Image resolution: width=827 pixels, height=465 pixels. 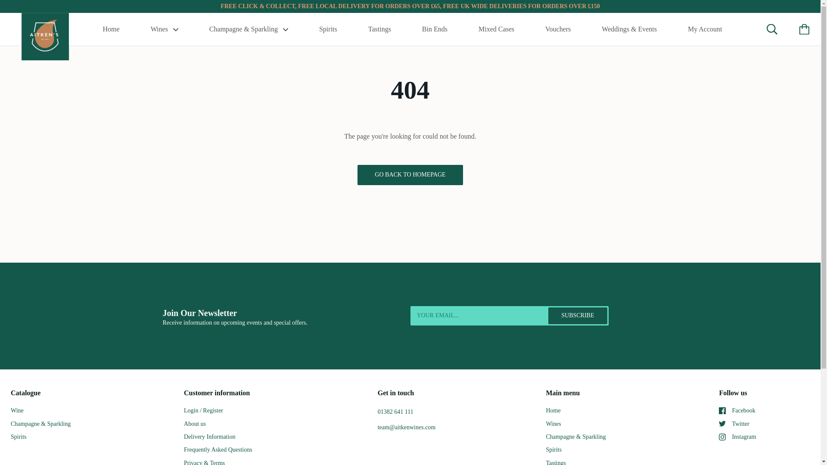 What do you see at coordinates (577, 315) in the screenshot?
I see `Subscribe` at bounding box center [577, 315].